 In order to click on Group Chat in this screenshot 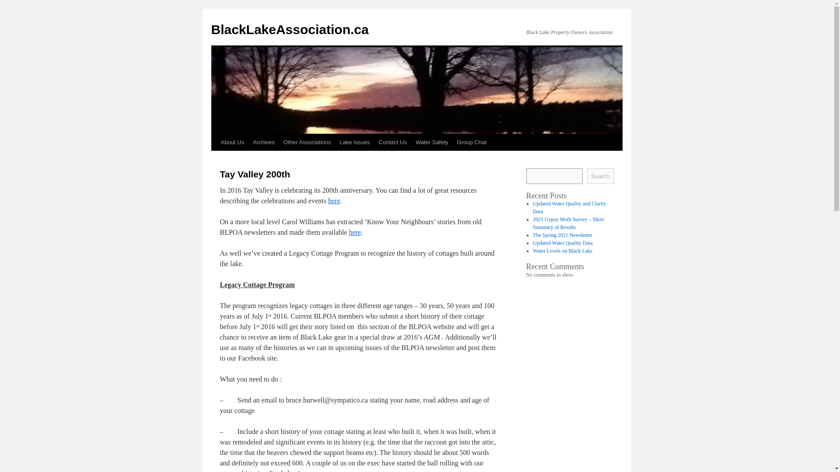, I will do `click(472, 142)`.